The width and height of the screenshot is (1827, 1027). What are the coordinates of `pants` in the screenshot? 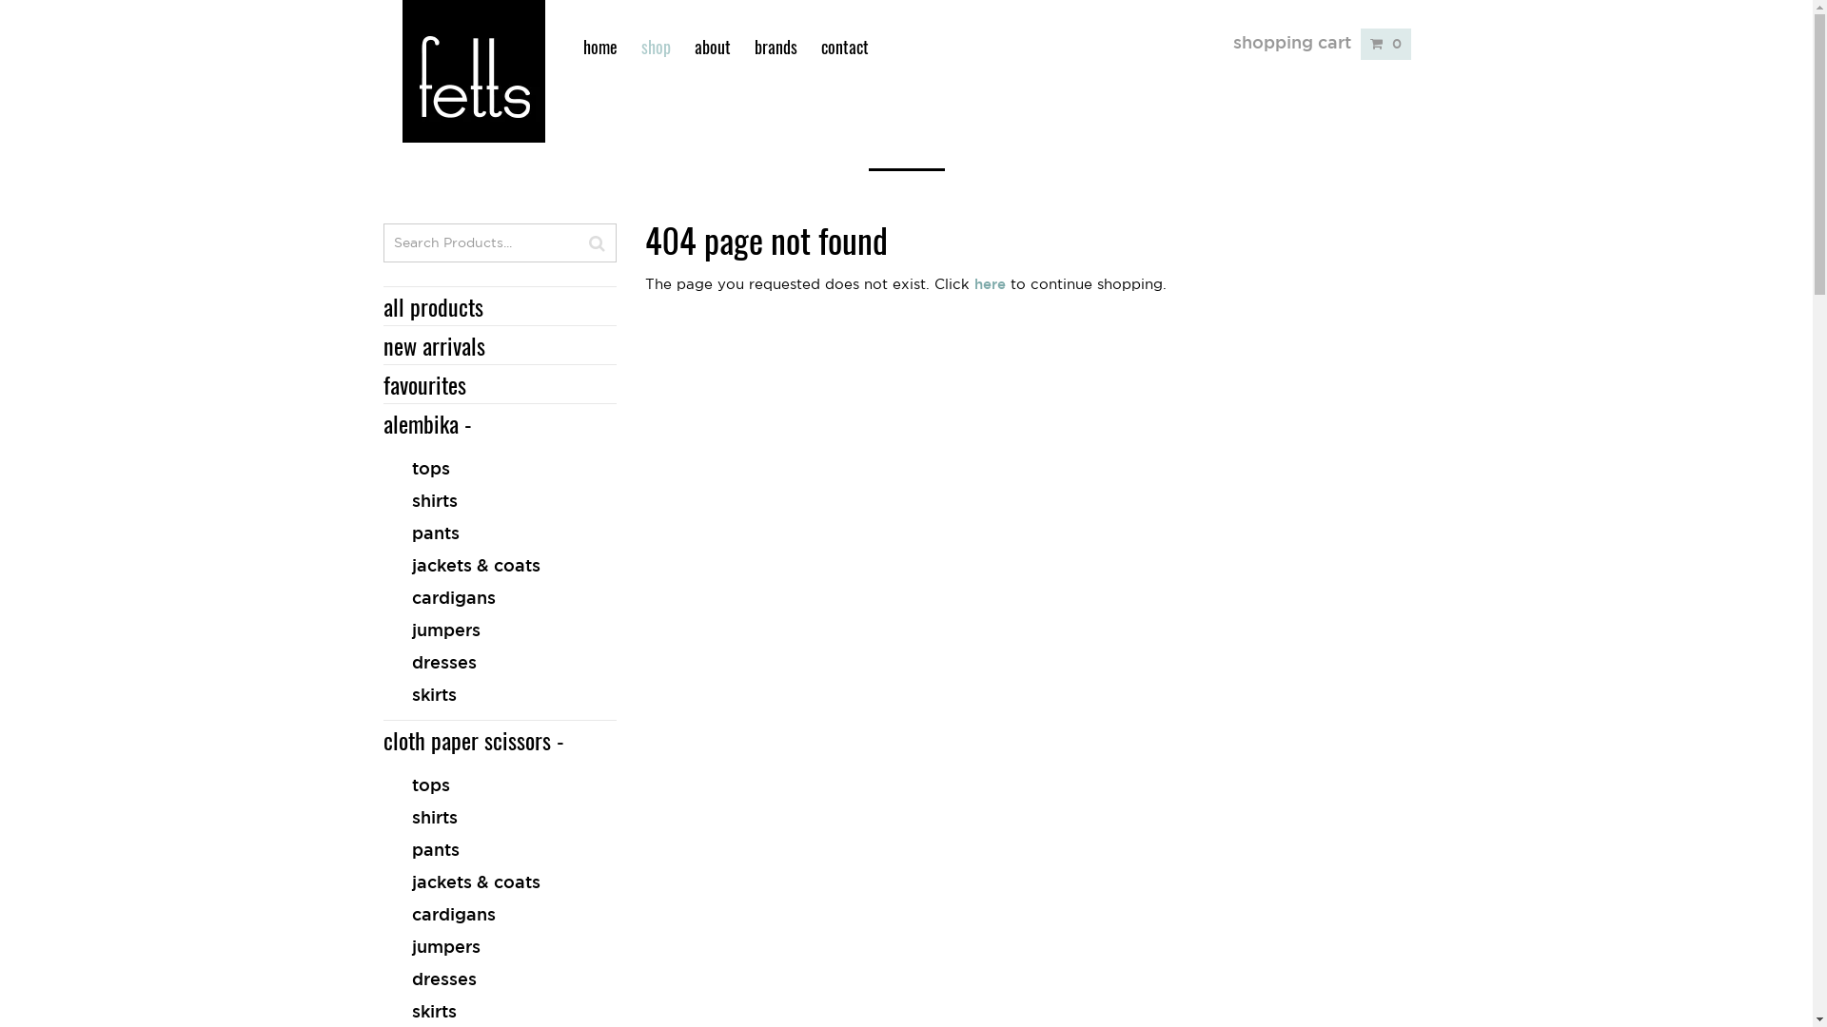 It's located at (499, 849).